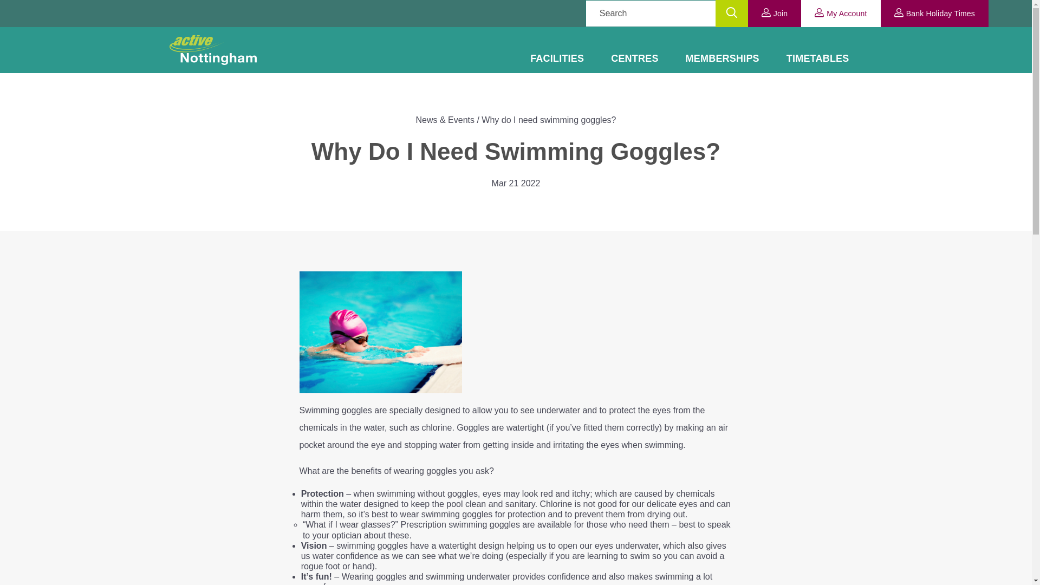  What do you see at coordinates (774, 13) in the screenshot?
I see `Page link to Join` at bounding box center [774, 13].